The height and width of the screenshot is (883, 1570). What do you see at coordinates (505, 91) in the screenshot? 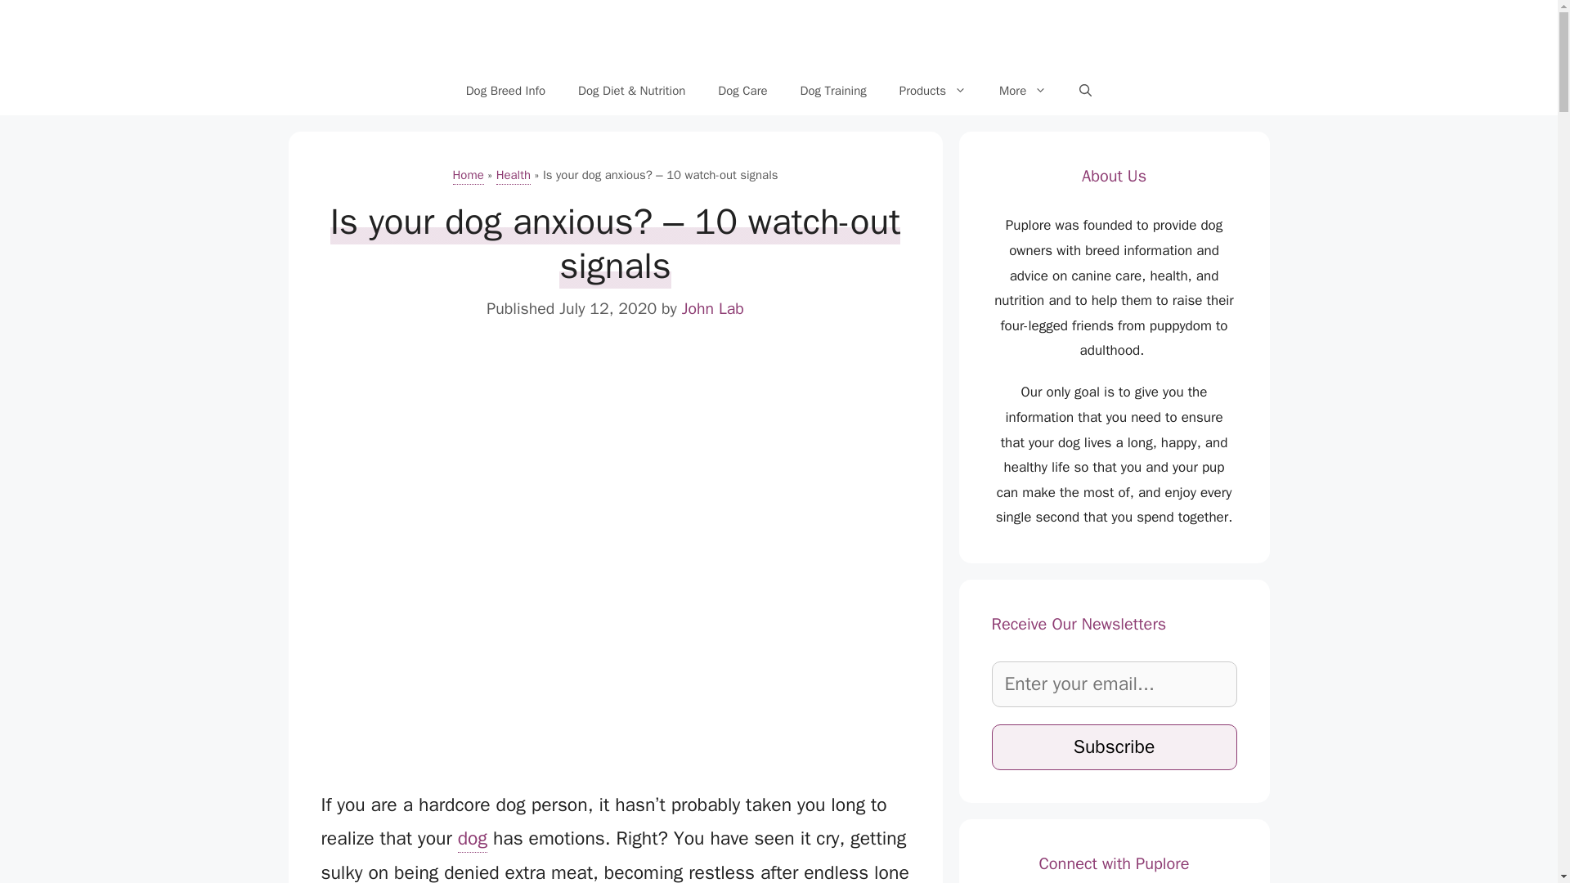
I see `Dog Breed Info` at bounding box center [505, 91].